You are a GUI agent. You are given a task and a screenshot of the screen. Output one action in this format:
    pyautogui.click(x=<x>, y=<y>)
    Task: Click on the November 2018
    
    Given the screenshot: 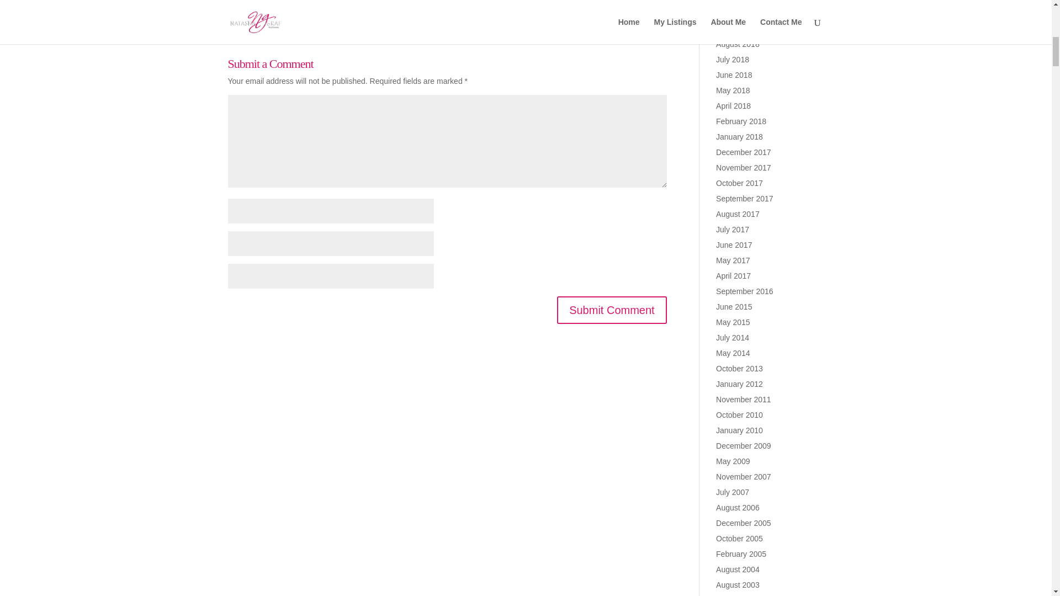 What is the action you would take?
    pyautogui.click(x=744, y=1)
    